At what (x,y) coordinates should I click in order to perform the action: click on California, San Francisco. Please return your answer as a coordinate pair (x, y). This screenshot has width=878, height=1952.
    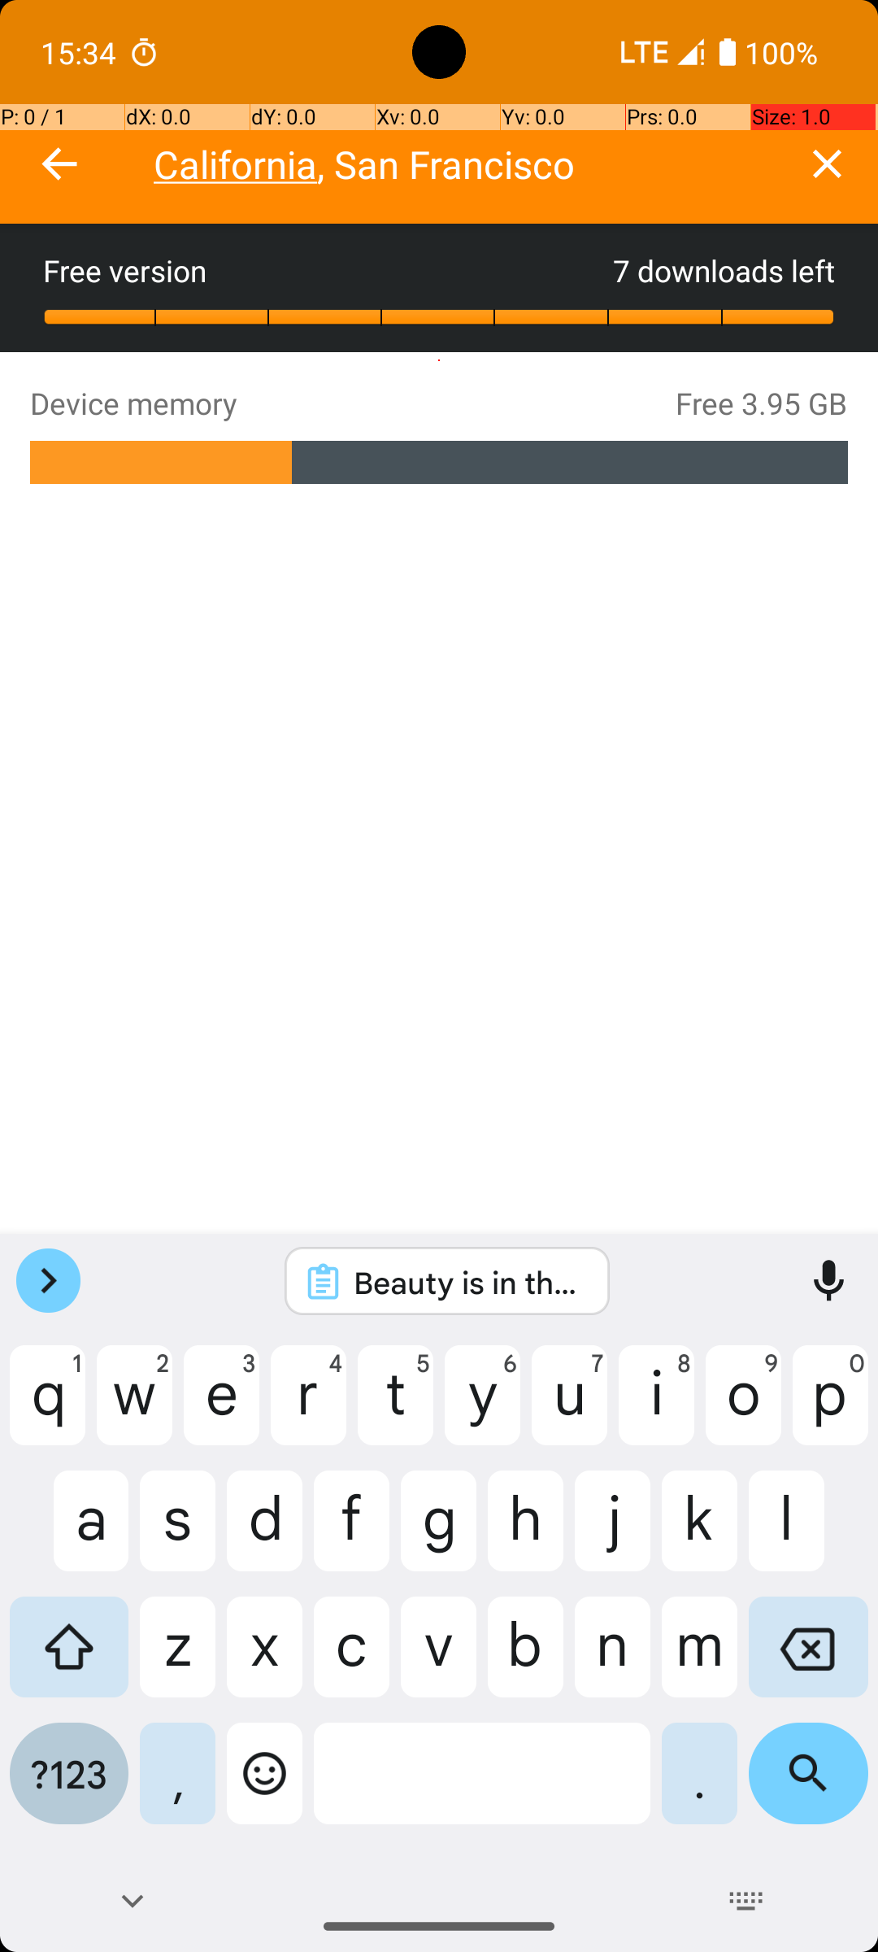
    Looking at the image, I should click on (465, 164).